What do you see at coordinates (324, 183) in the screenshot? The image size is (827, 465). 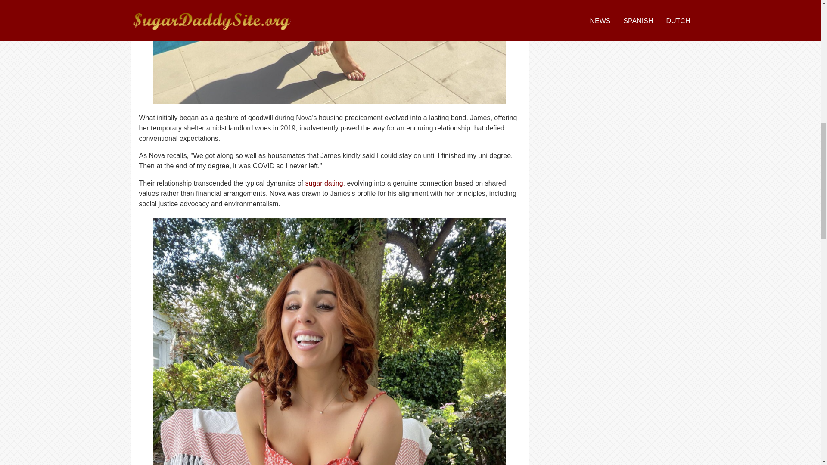 I see `sugar dating` at bounding box center [324, 183].